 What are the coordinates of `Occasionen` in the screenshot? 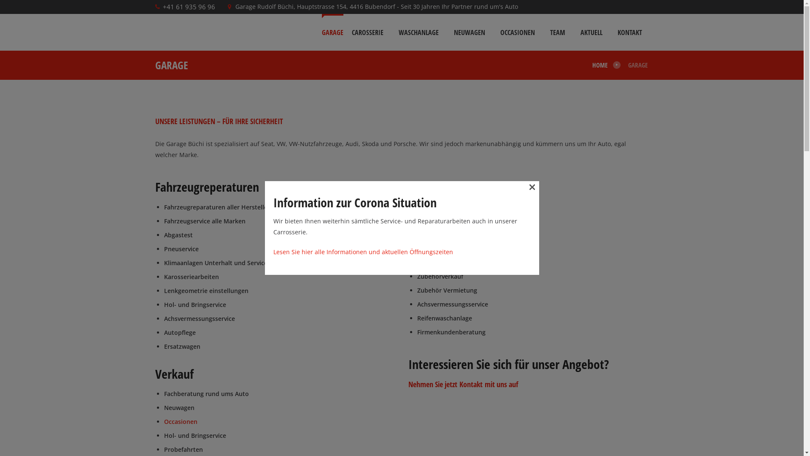 It's located at (181, 421).